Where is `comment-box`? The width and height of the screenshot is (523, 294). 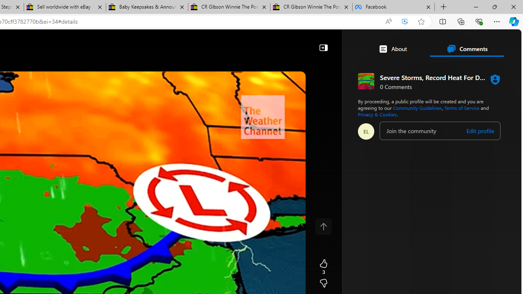
comment-box is located at coordinates (440, 131).